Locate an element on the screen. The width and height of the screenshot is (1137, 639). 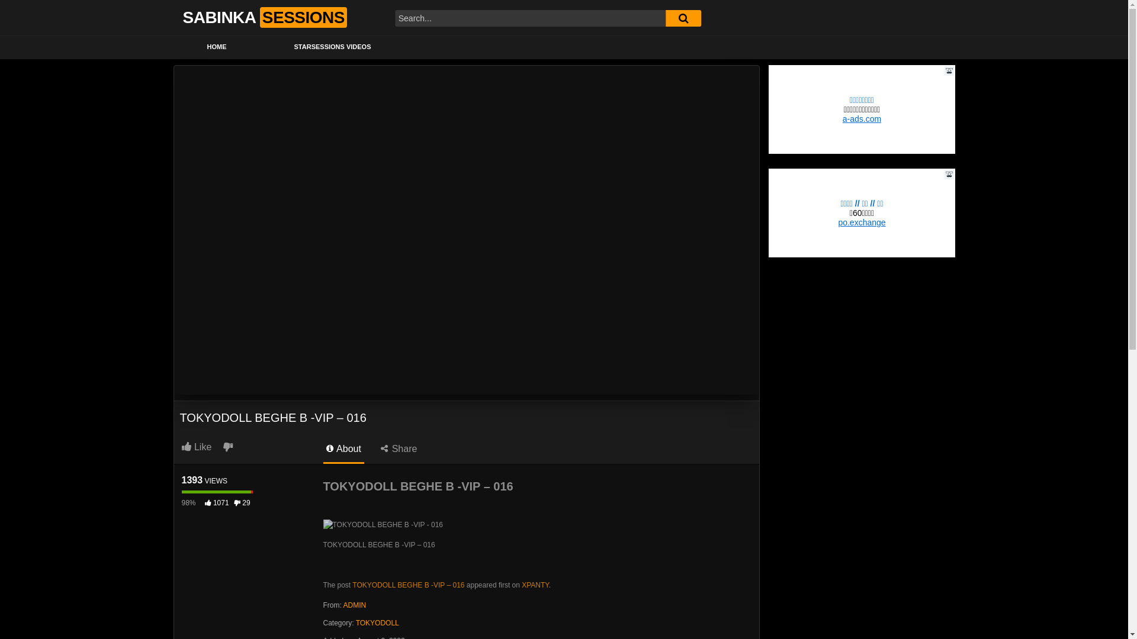
HOME is located at coordinates (217, 47).